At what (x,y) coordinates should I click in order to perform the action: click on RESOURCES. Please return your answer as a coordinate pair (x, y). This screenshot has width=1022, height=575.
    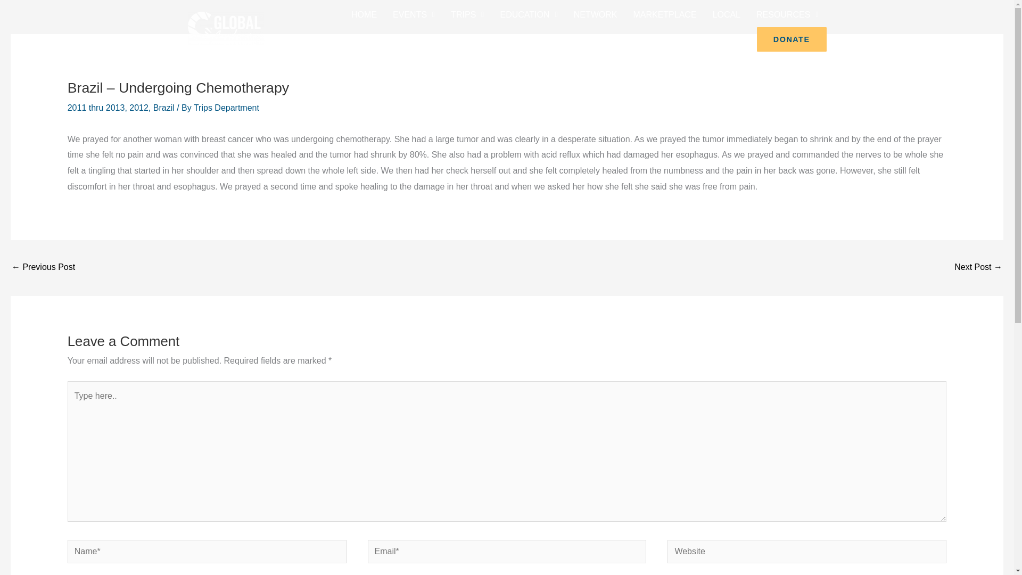
    Looking at the image, I should click on (787, 15).